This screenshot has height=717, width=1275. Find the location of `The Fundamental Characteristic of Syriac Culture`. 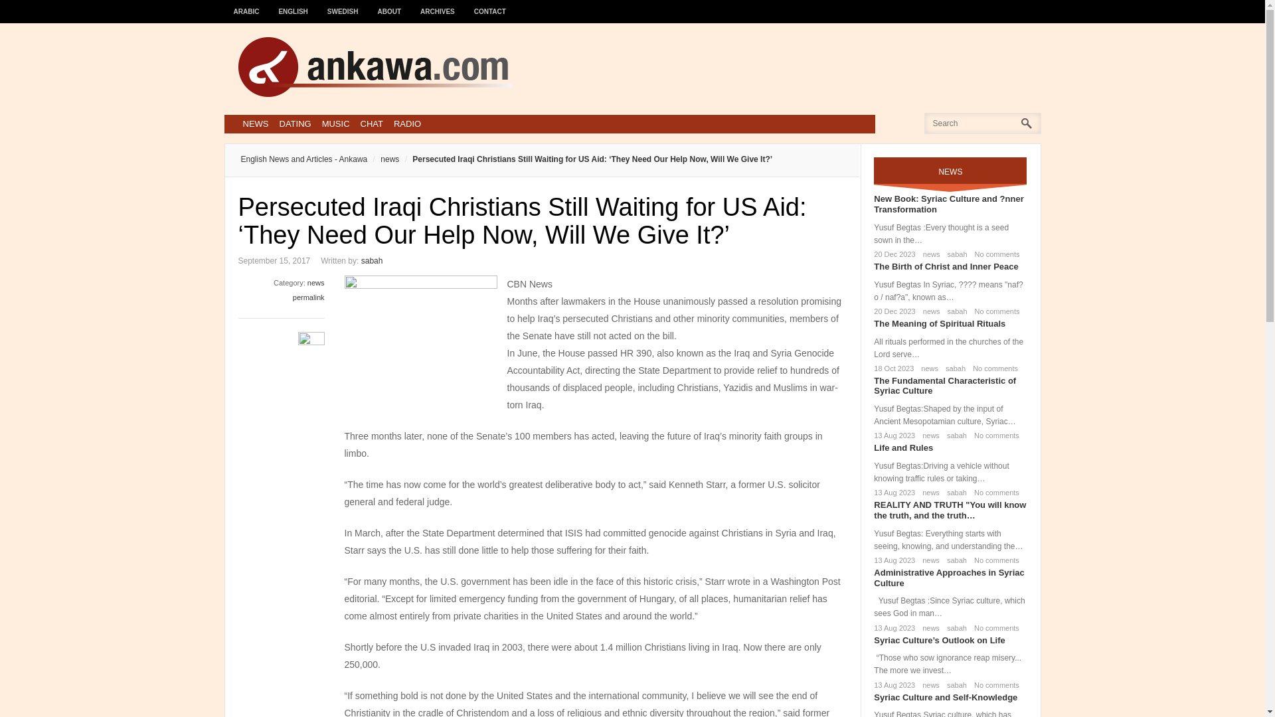

The Fundamental Characteristic of Syriac Culture is located at coordinates (944, 386).